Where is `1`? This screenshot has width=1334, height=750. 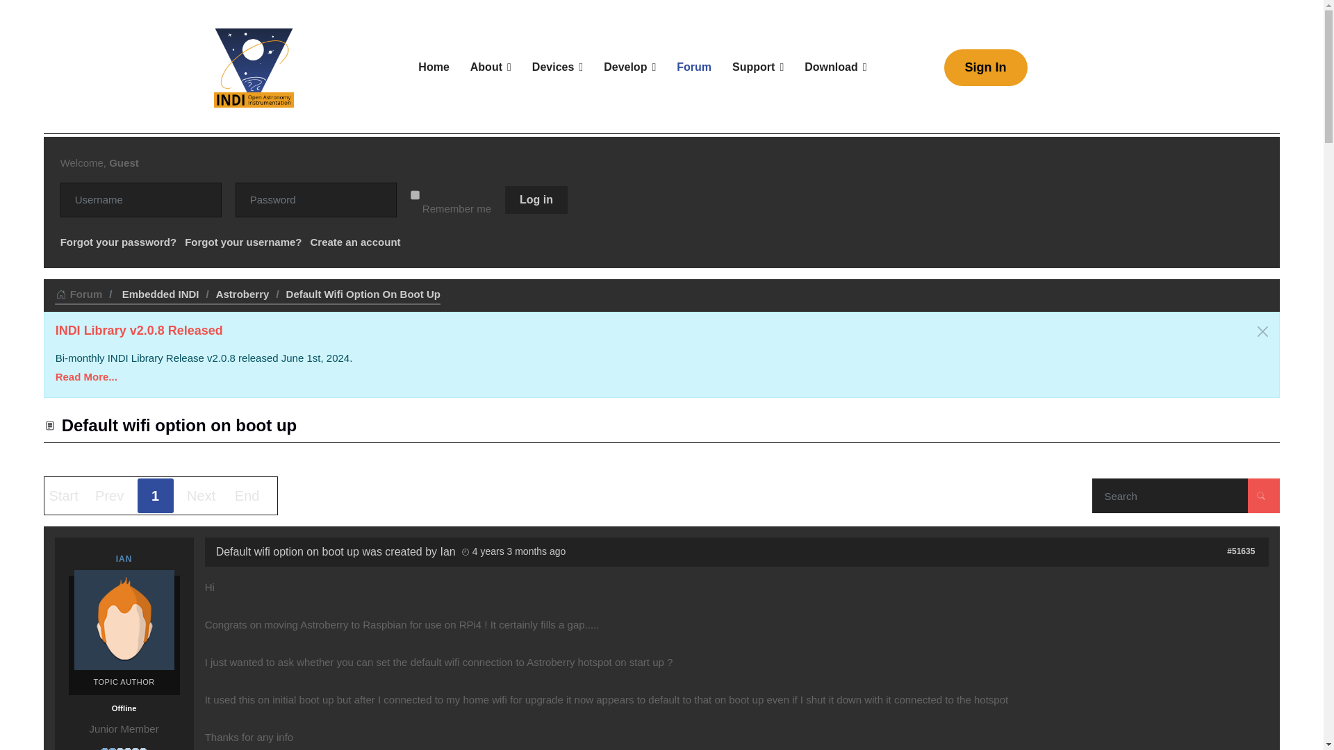 1 is located at coordinates (415, 194).